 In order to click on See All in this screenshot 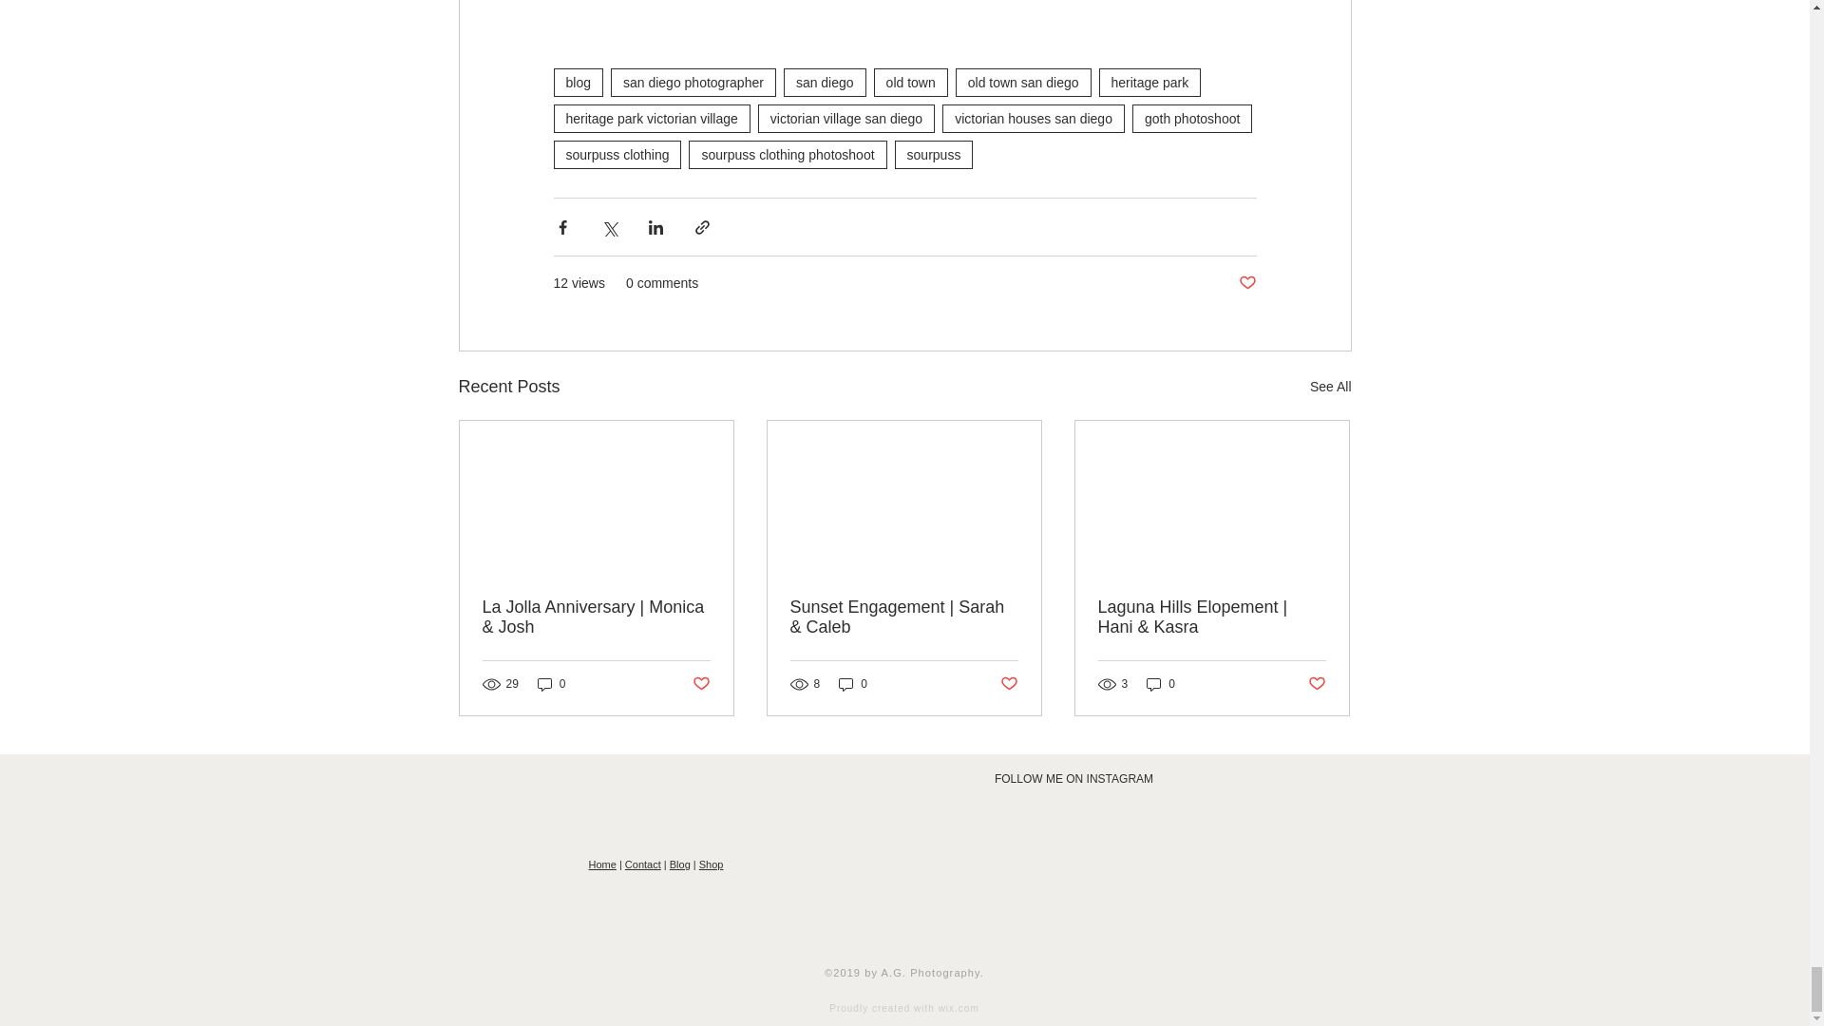, I will do `click(1330, 388)`.